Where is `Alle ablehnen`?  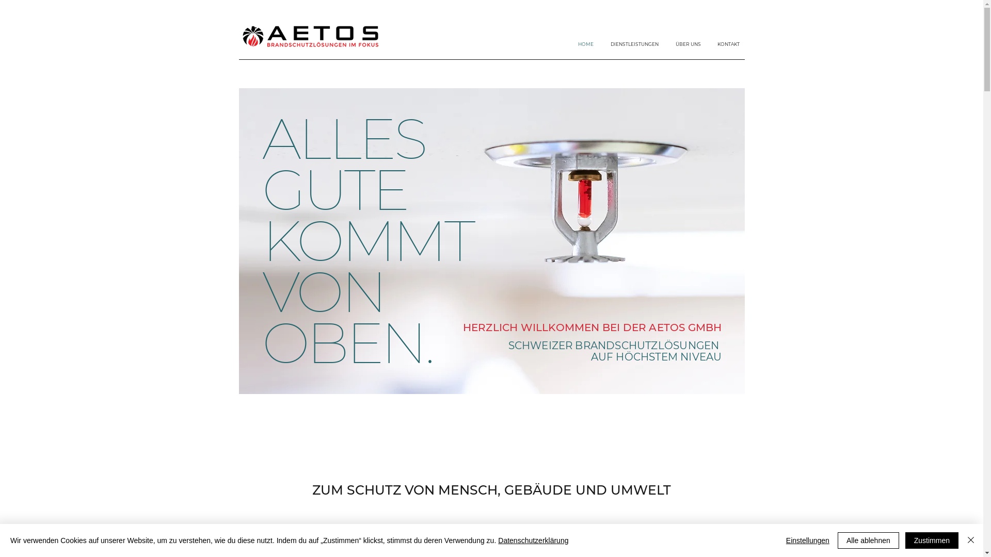 Alle ablehnen is located at coordinates (868, 540).